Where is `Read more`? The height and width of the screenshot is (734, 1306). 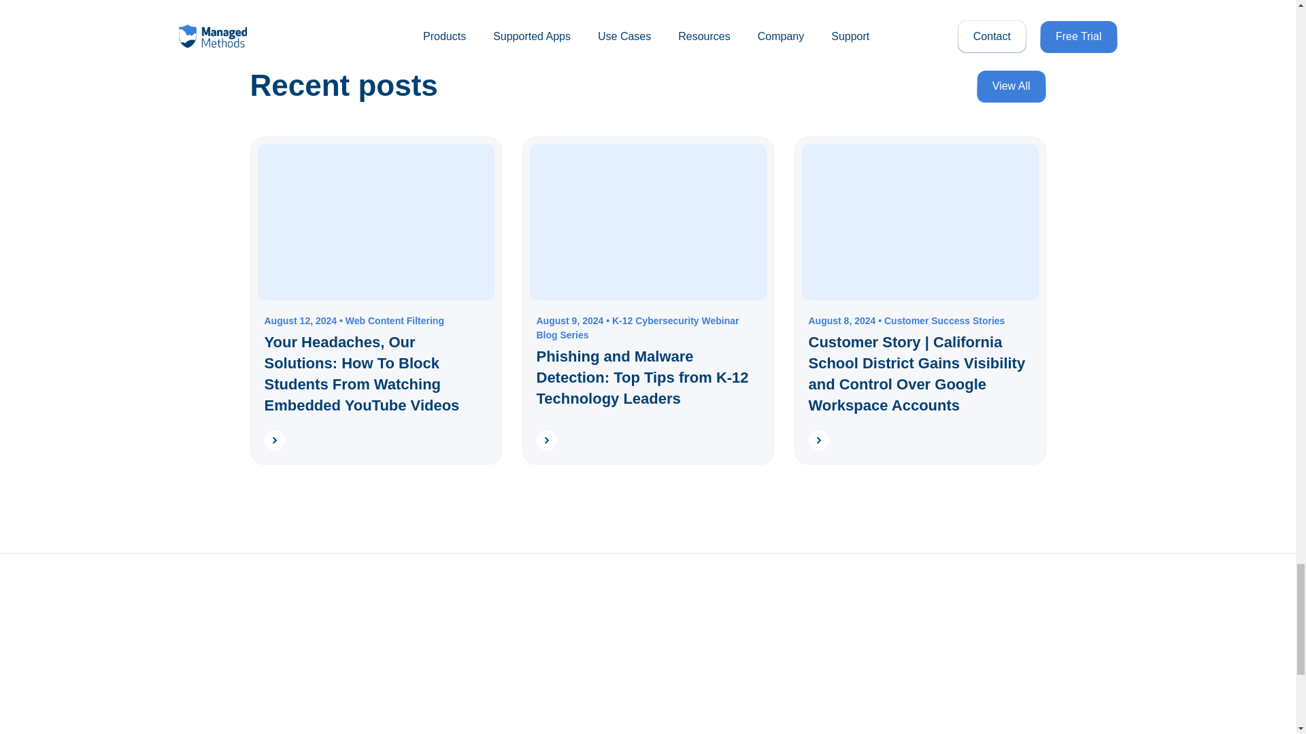 Read more is located at coordinates (818, 439).